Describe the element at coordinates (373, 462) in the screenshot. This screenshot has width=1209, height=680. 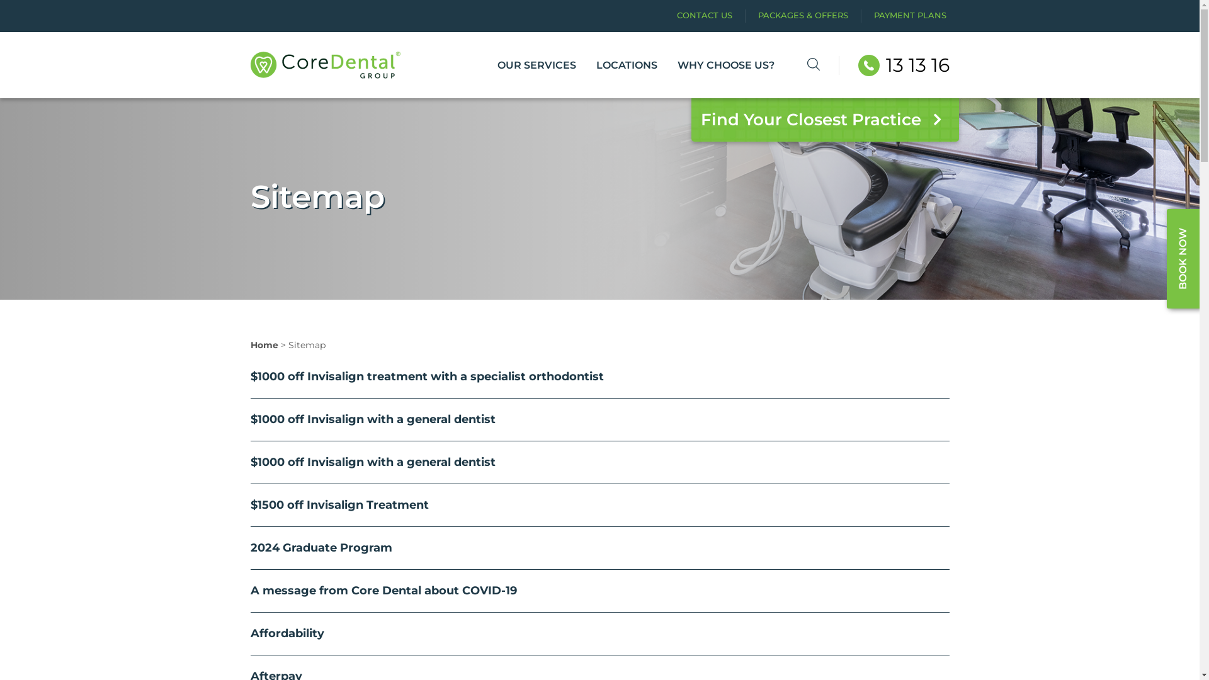
I see `$1000 off Invisalign with a general dentist` at that location.